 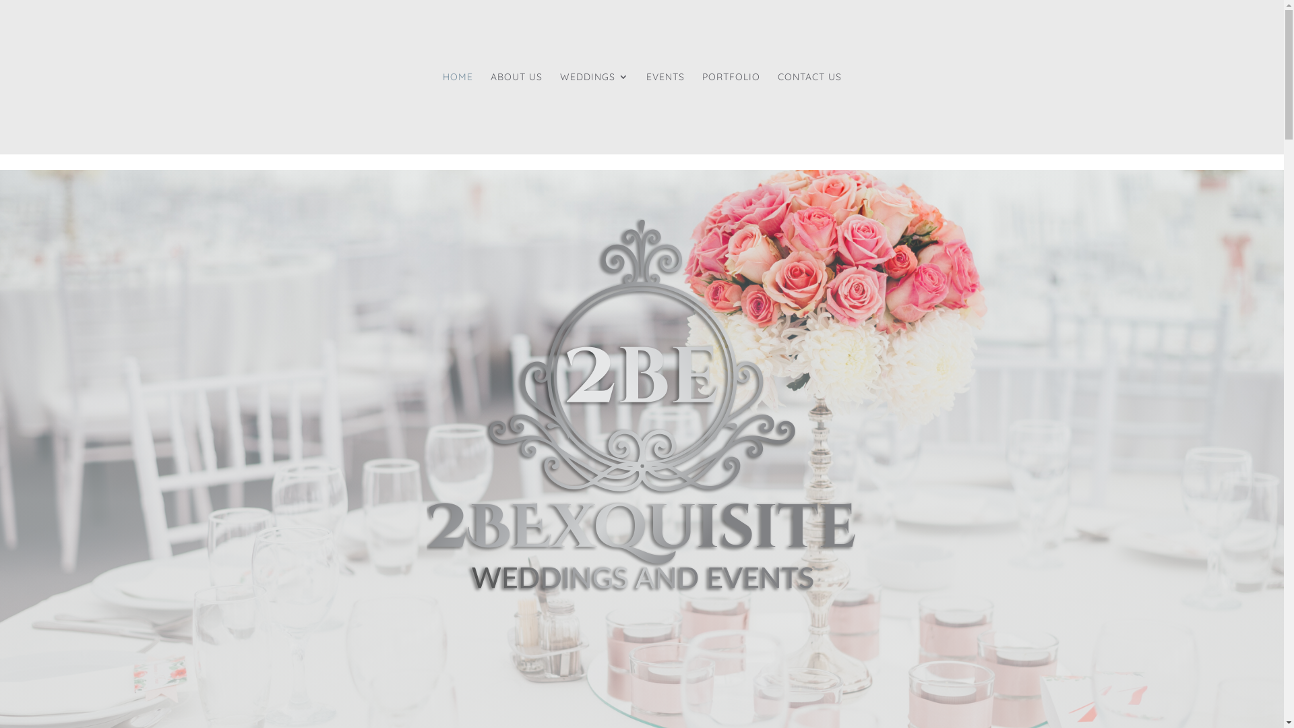 I want to click on PORTFOLIO, so click(x=731, y=113).